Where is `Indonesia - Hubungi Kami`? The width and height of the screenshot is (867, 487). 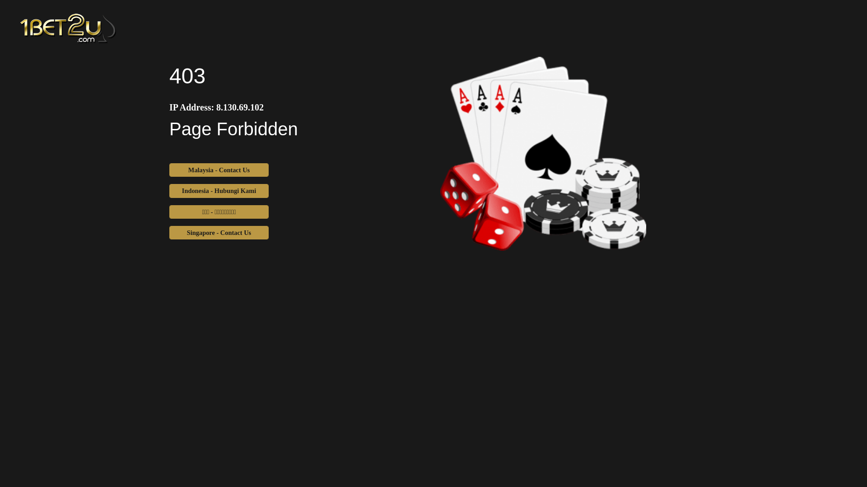
Indonesia - Hubungi Kami is located at coordinates (219, 191).